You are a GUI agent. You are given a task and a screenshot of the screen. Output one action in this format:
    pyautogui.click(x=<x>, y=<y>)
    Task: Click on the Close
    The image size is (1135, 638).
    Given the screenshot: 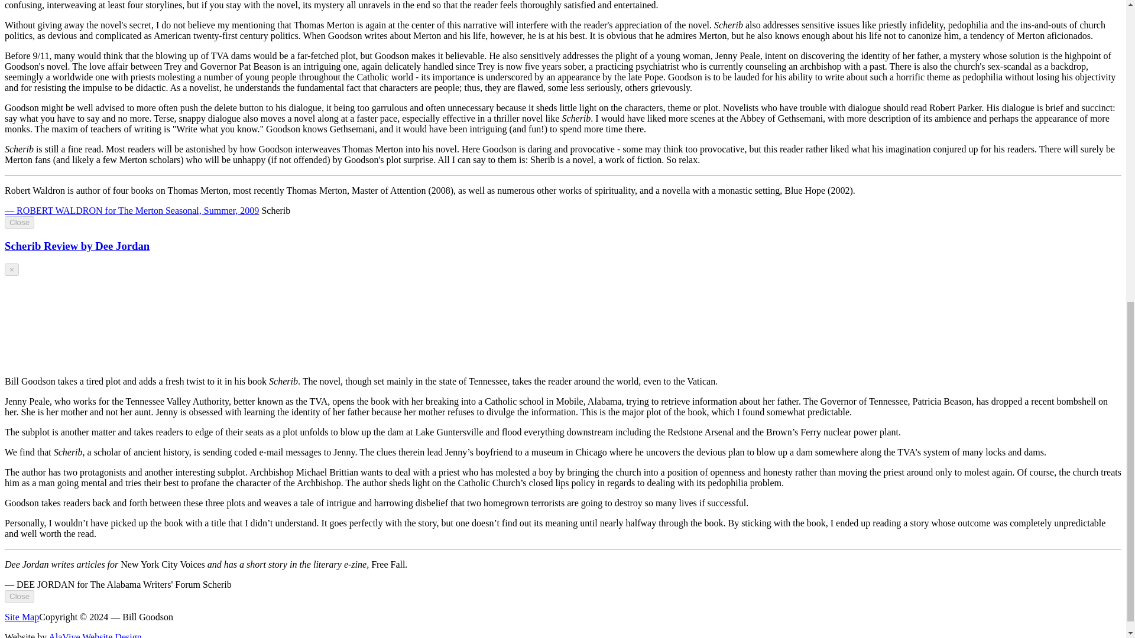 What is the action you would take?
    pyautogui.click(x=19, y=596)
    